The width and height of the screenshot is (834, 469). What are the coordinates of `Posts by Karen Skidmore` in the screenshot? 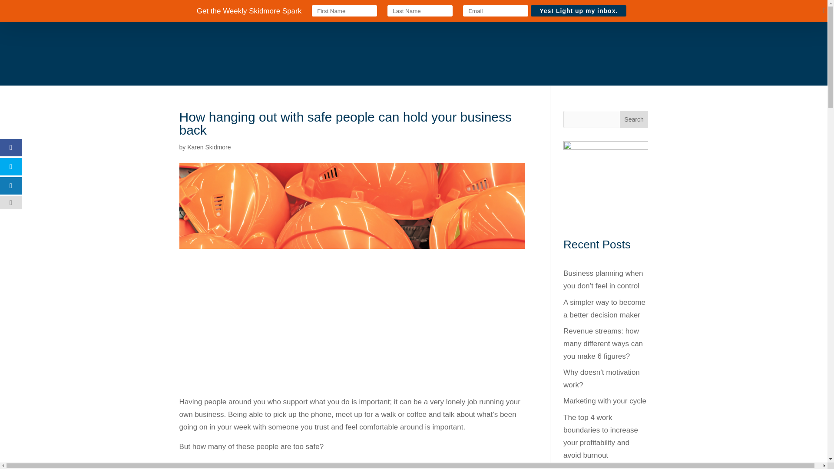 It's located at (208, 147).